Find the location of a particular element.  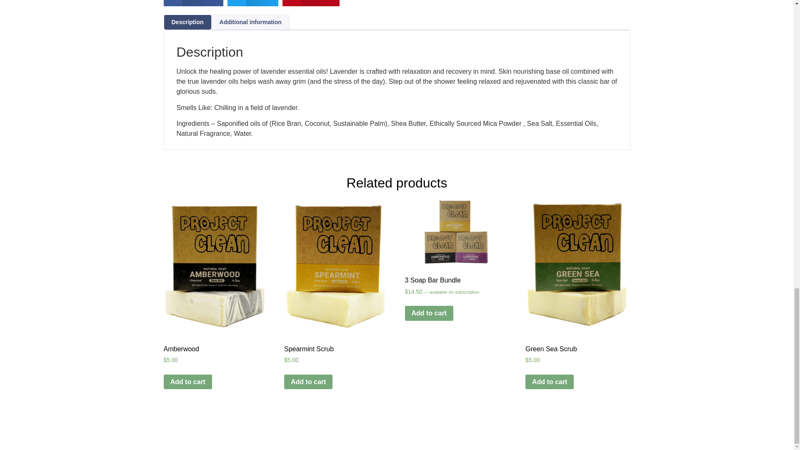

Add to cart is located at coordinates (187, 382).